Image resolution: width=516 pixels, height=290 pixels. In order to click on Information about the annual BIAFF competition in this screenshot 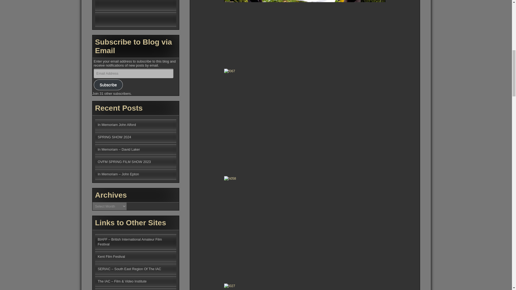, I will do `click(130, 242)`.